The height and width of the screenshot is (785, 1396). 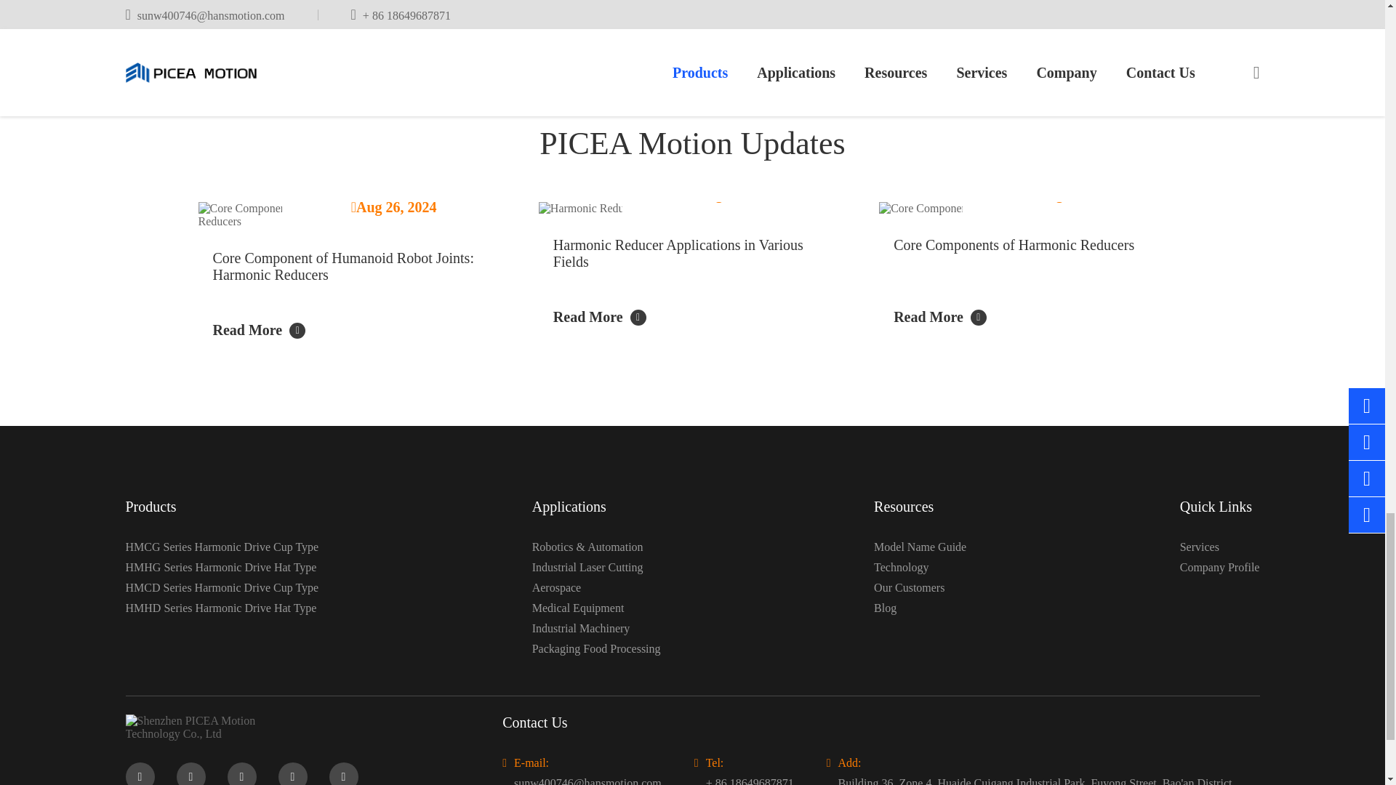 What do you see at coordinates (190, 727) in the screenshot?
I see `Shenzhen PICEA Motion Technology Co., Ltd` at bounding box center [190, 727].